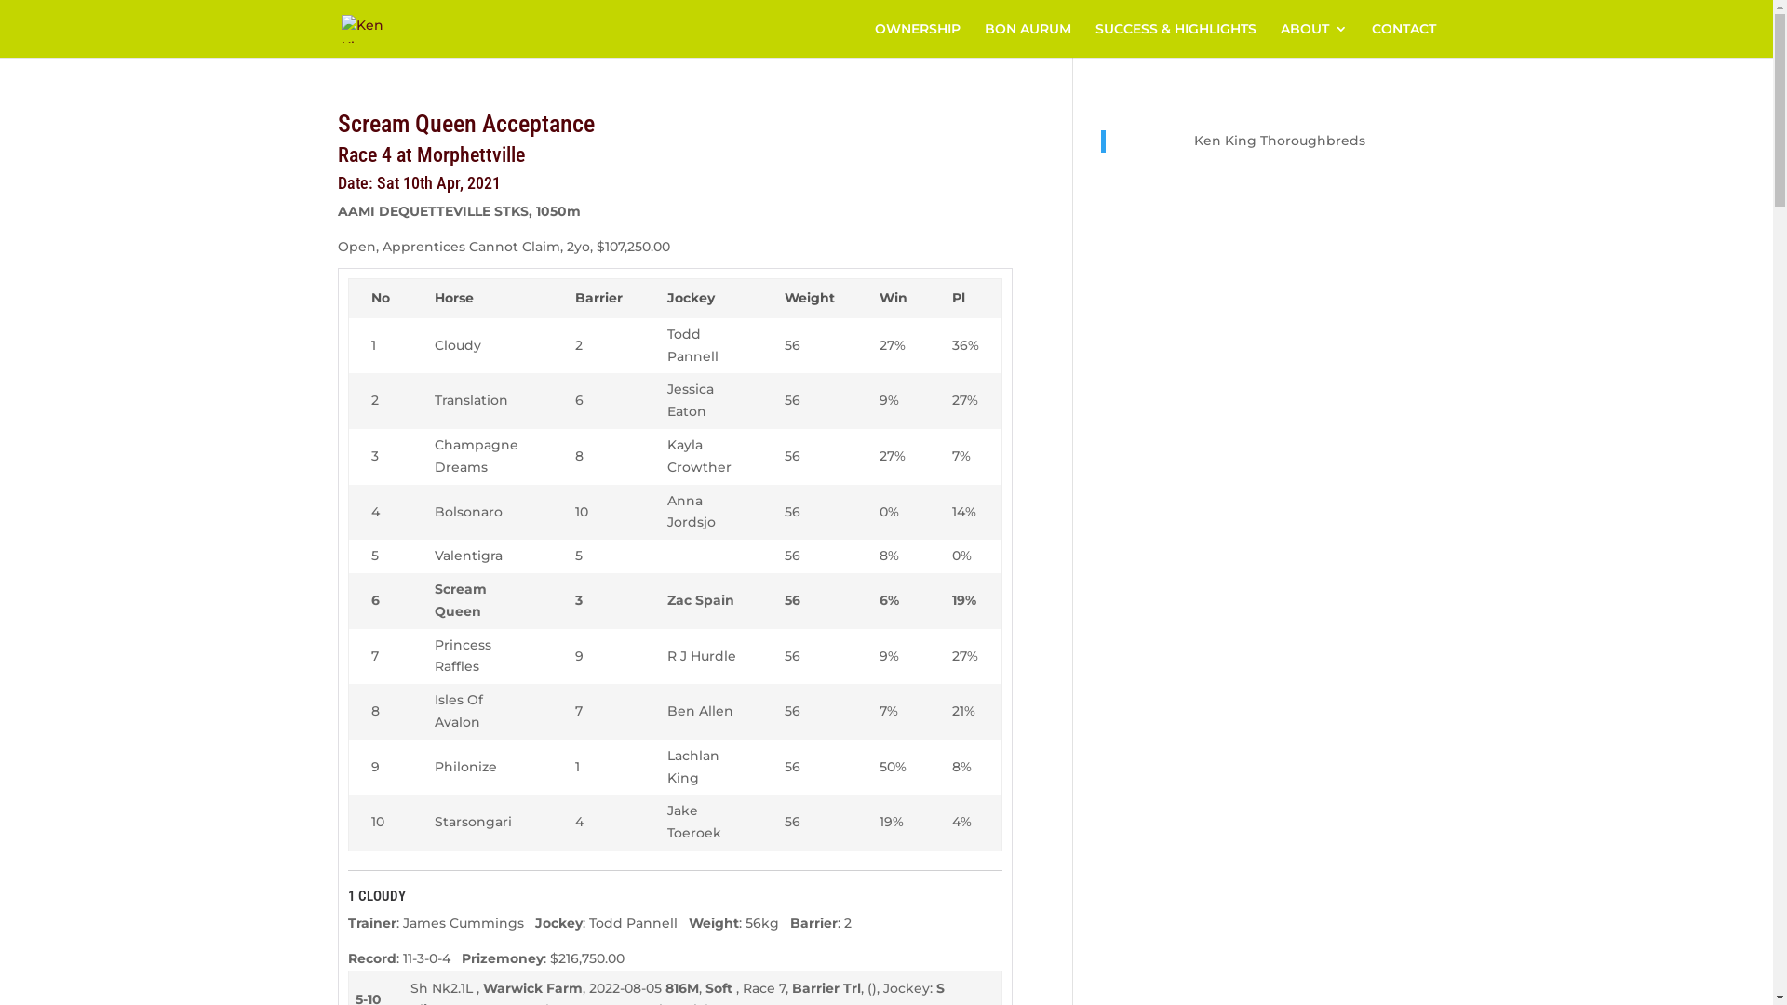 The height and width of the screenshot is (1005, 1787). Describe the element at coordinates (1028, 40) in the screenshot. I see `BON AURUM` at that location.